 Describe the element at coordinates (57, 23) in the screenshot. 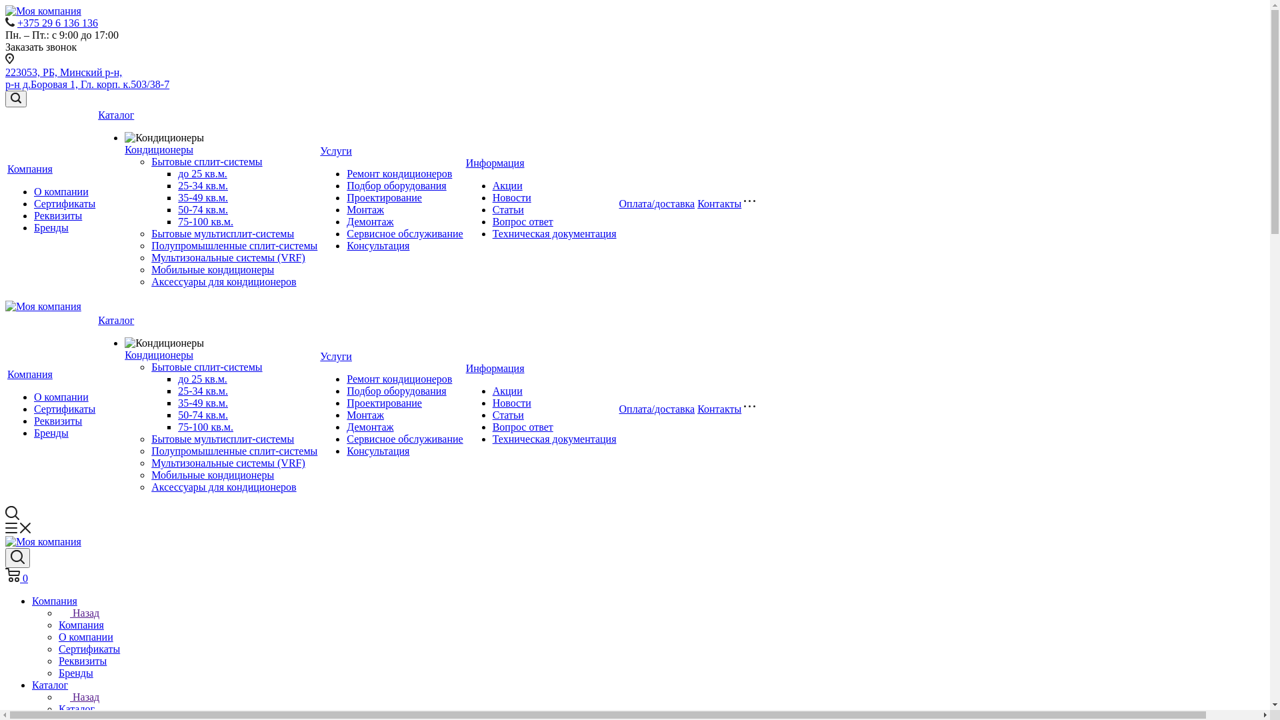

I see `+375 29 6 136 136` at that location.